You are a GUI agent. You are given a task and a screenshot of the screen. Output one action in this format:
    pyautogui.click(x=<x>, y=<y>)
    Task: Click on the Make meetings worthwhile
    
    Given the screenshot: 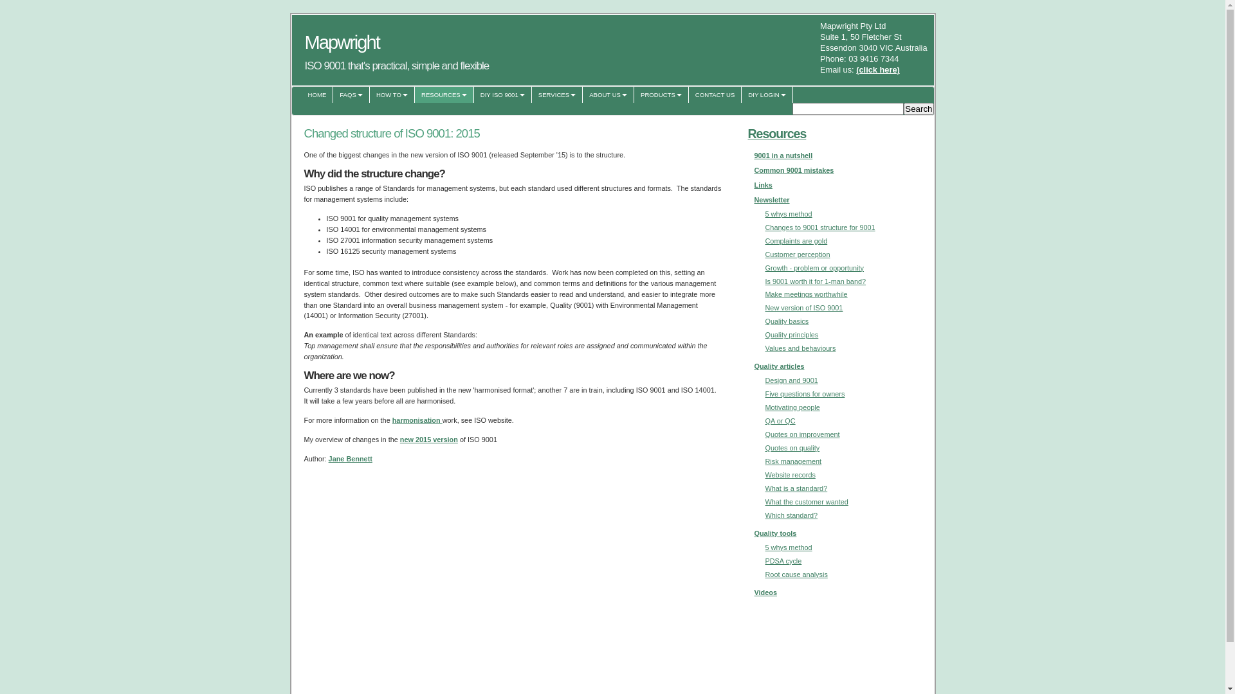 What is the action you would take?
    pyautogui.click(x=807, y=294)
    